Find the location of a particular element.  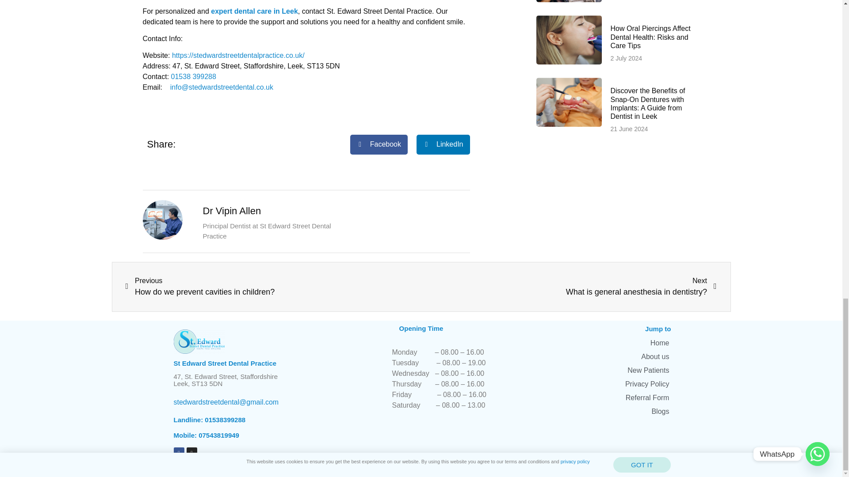

expert dental care in Leek is located at coordinates (254, 11).